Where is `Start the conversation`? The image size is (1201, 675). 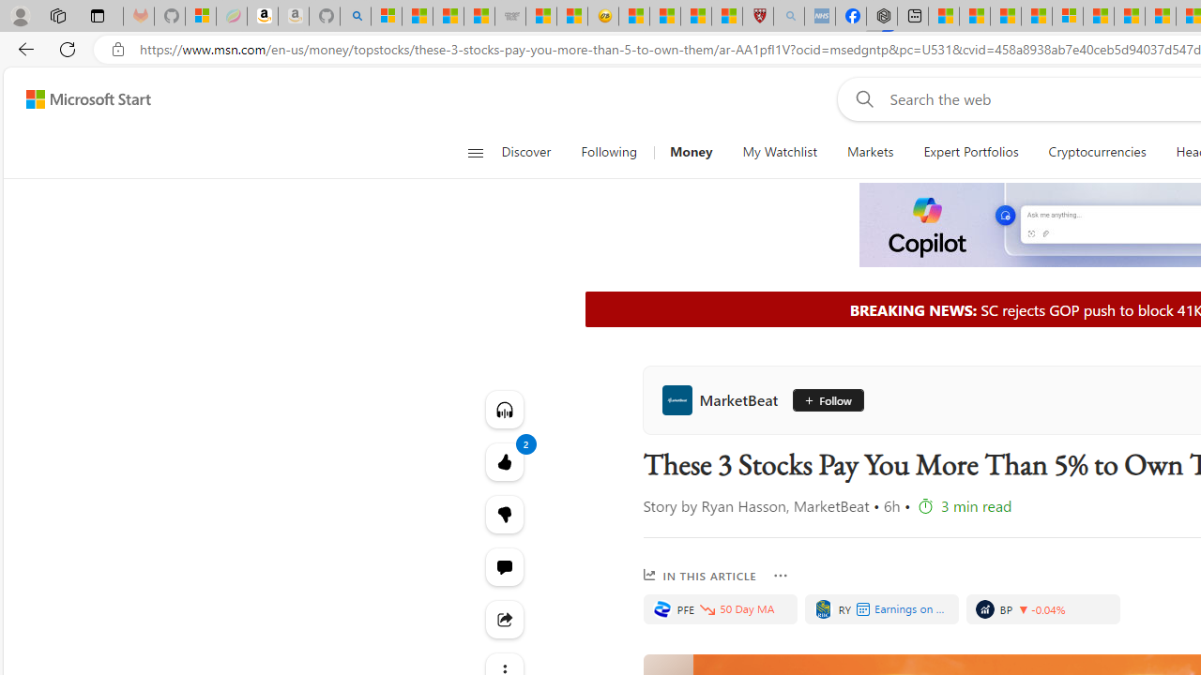 Start the conversation is located at coordinates (505, 566).